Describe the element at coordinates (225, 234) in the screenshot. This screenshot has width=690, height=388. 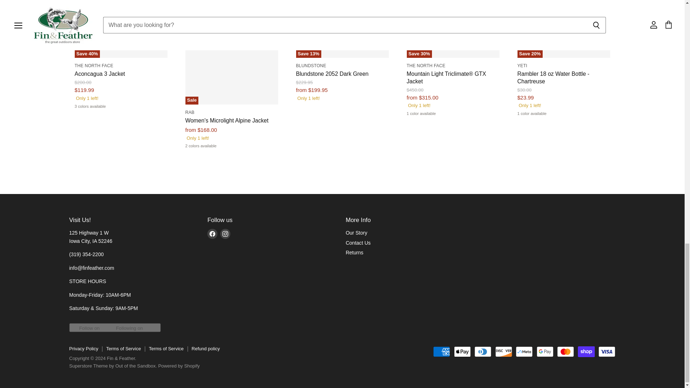
I see `Instagram` at that location.